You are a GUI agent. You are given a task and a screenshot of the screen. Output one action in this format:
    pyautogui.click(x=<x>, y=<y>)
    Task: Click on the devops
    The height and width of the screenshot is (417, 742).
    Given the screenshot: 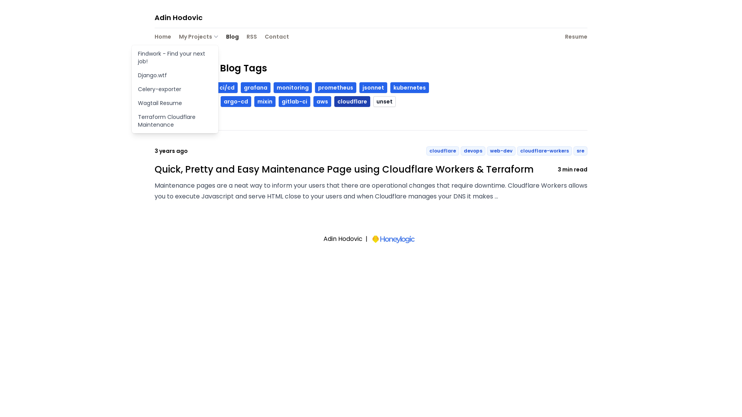 What is the action you would take?
    pyautogui.click(x=170, y=88)
    